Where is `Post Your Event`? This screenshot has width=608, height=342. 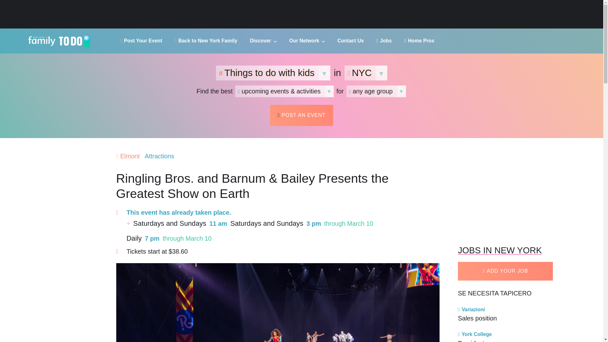 Post Your Event is located at coordinates (141, 41).